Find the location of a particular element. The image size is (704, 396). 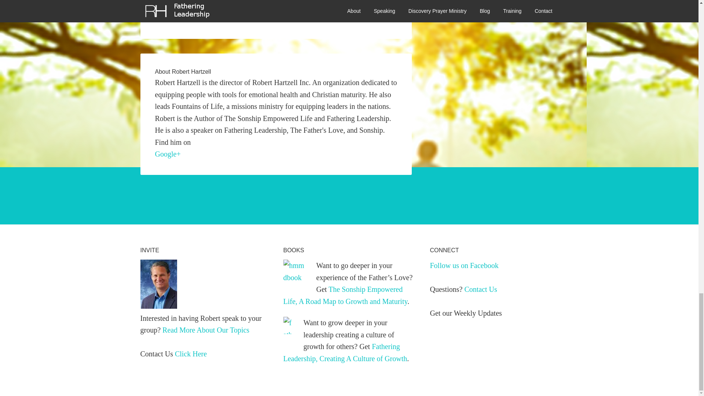

Fathering Leadership, Creating A Culture of Growth is located at coordinates (345, 353).